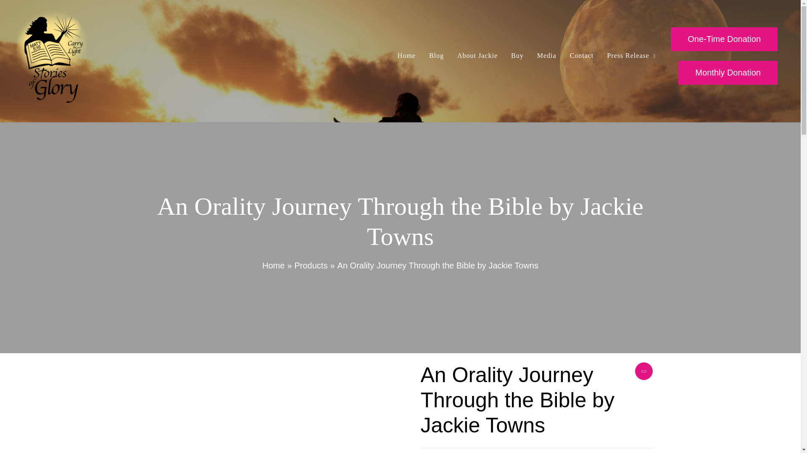 This screenshot has height=453, width=807. Describe the element at coordinates (406, 55) in the screenshot. I see `Home` at that location.